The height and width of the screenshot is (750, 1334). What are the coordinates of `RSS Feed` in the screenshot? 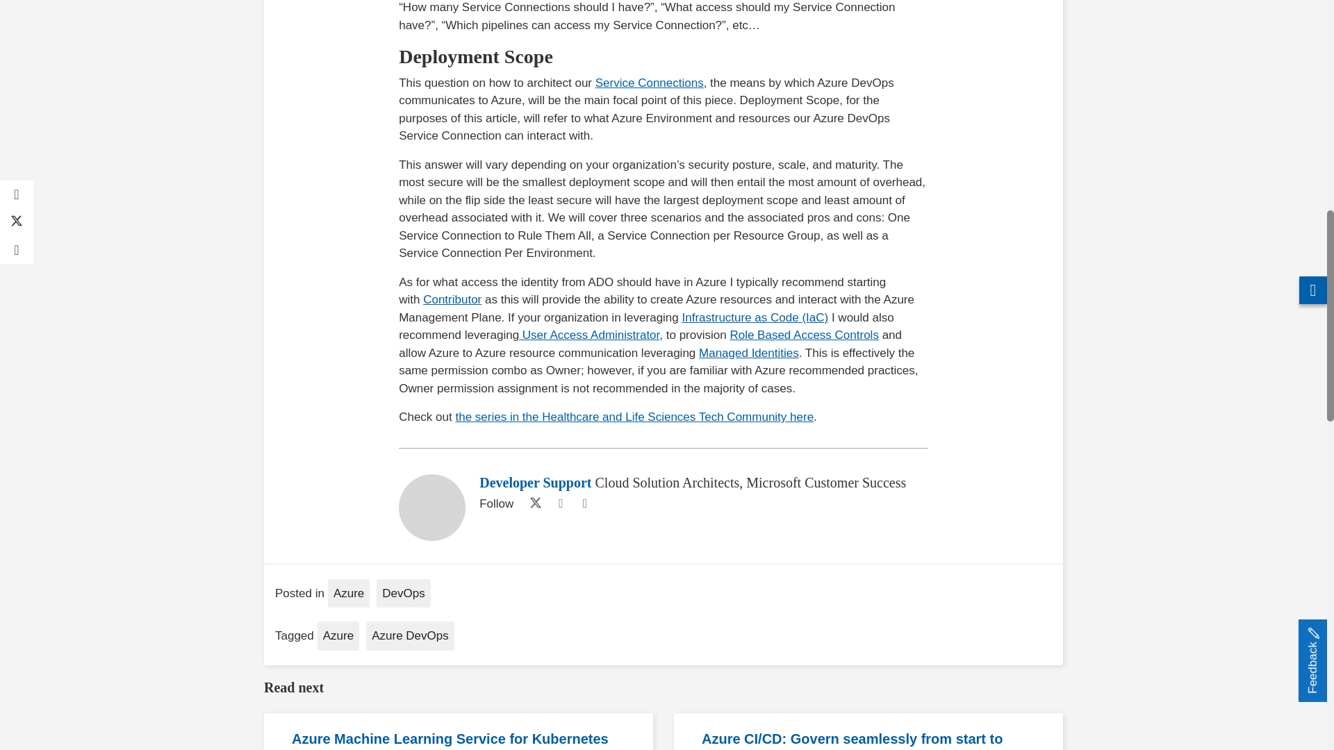 It's located at (585, 503).